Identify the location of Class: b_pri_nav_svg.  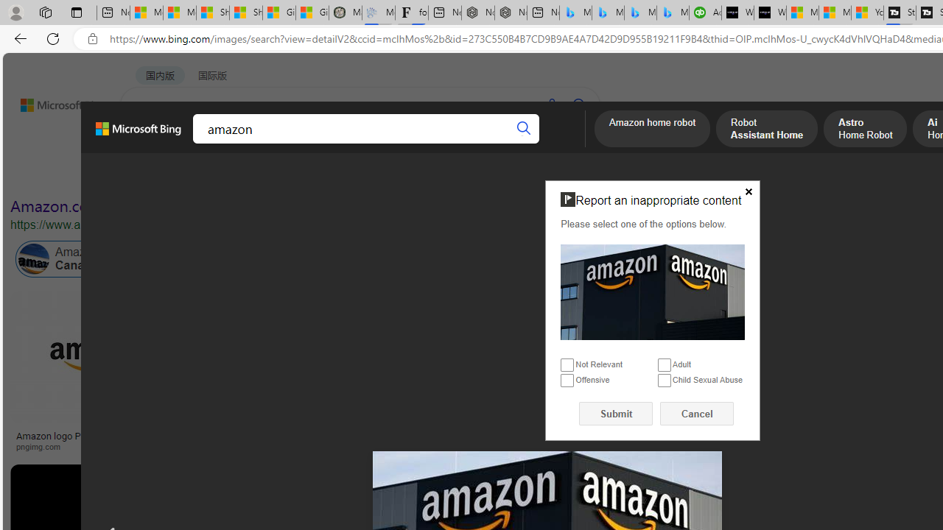
(248, 144).